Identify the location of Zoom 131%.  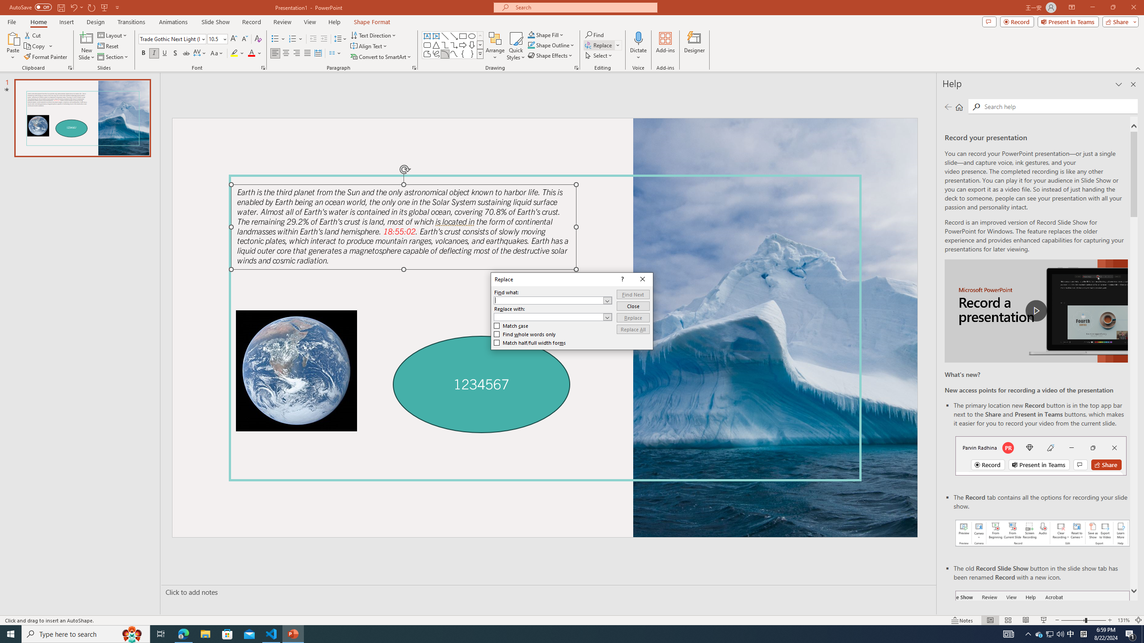
(1123, 620).